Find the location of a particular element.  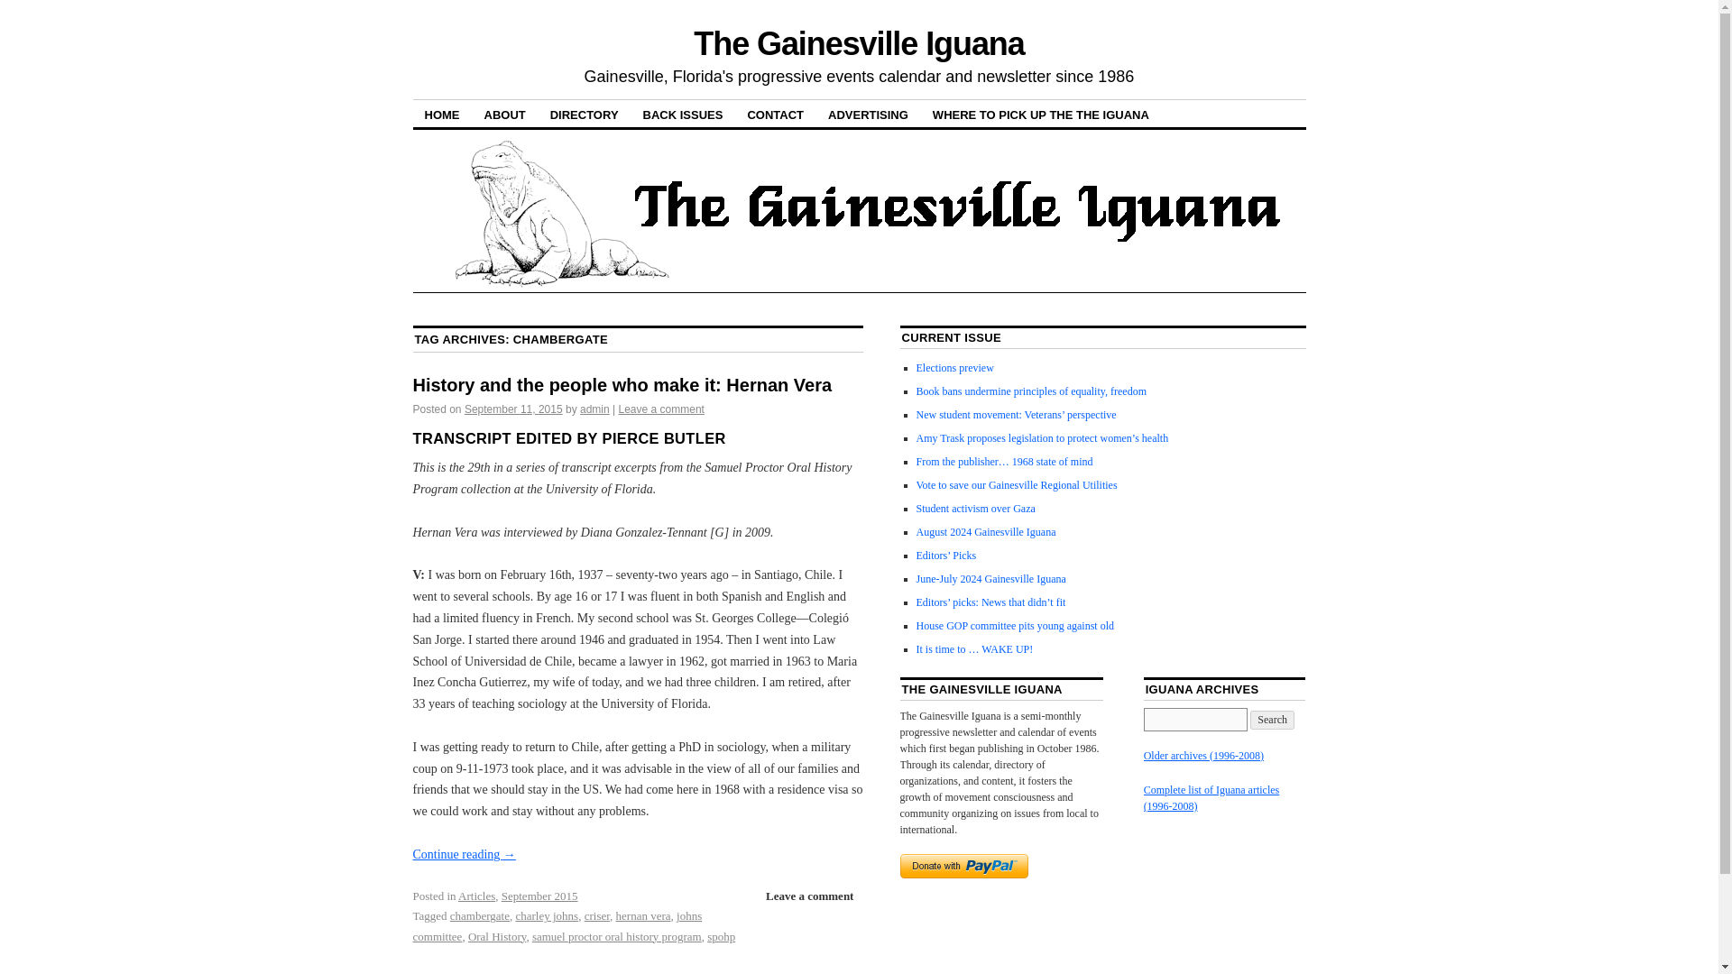

charley johns is located at coordinates (547, 914).